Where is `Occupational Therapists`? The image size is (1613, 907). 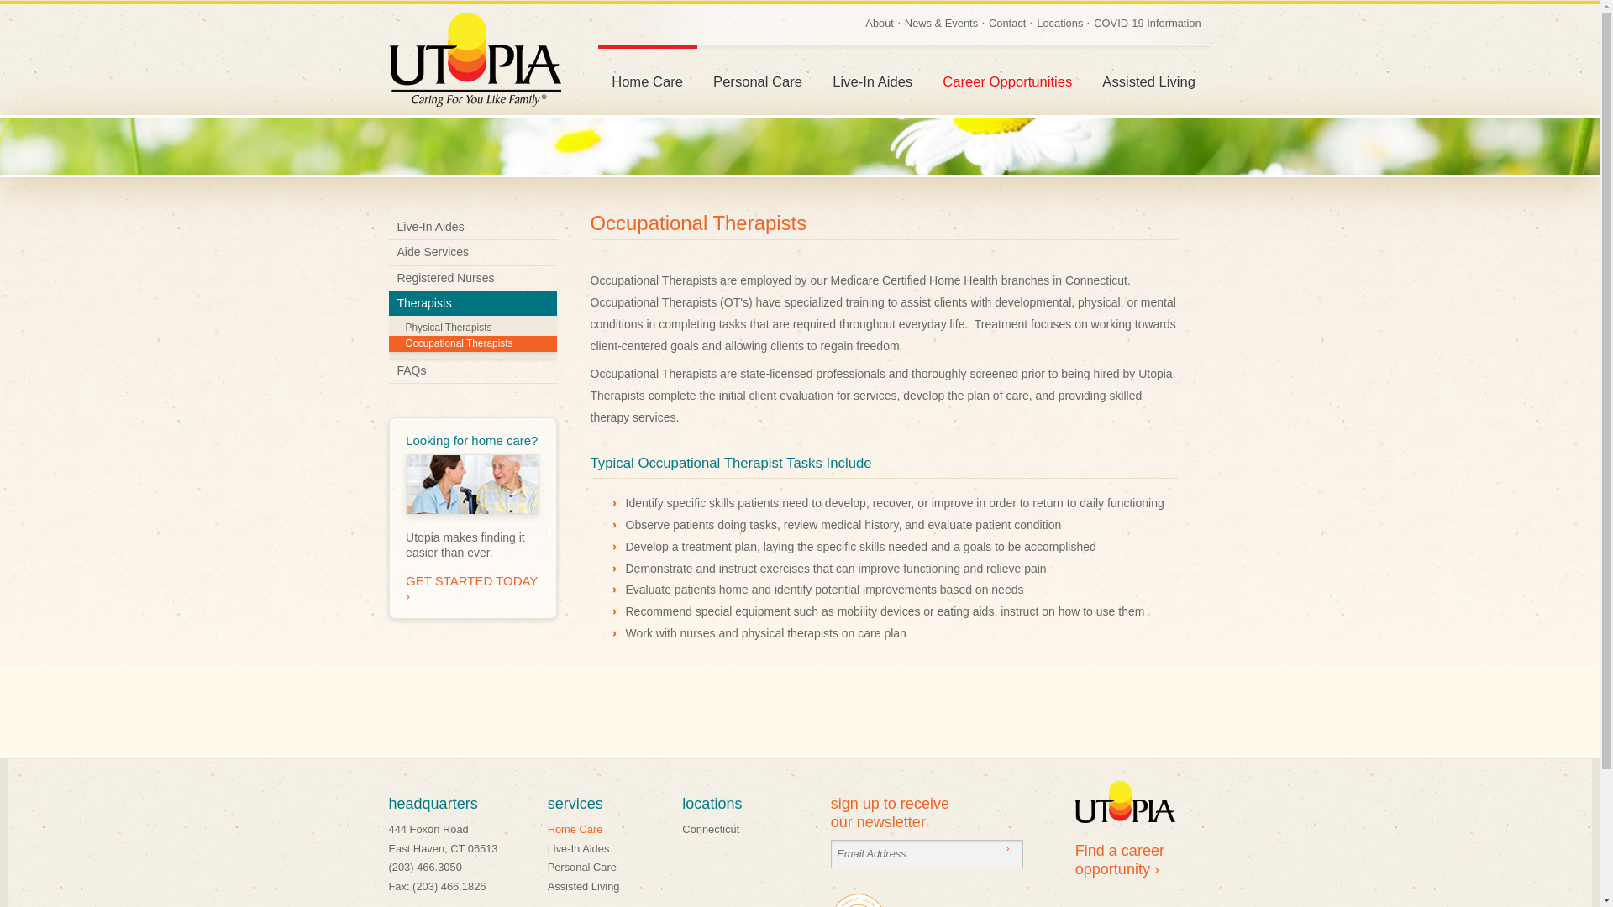
Occupational Therapists is located at coordinates (472, 343).